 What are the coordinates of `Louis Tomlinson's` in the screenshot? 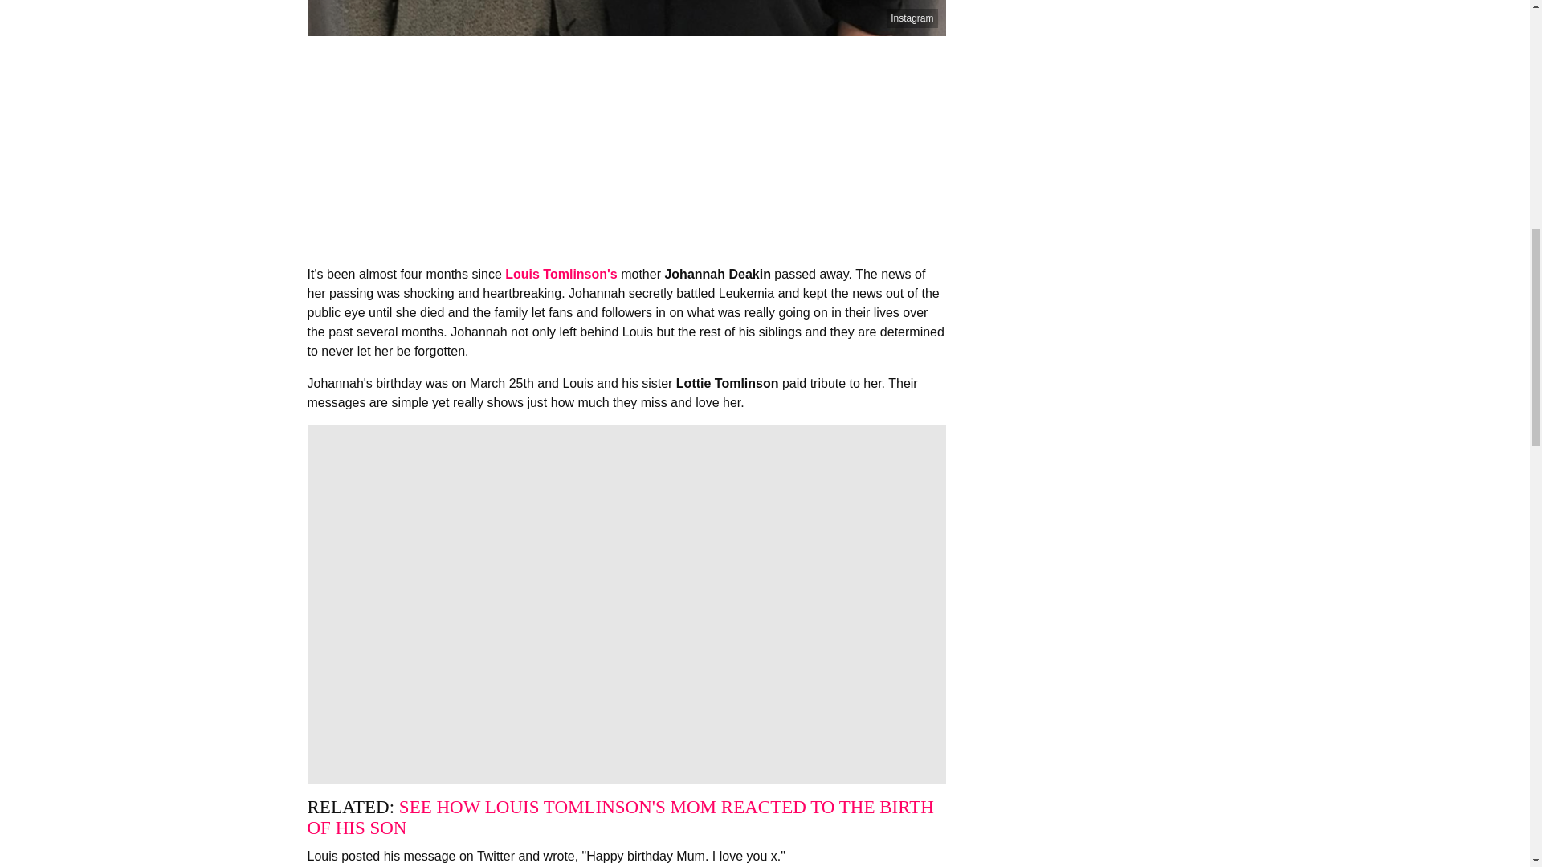 It's located at (561, 273).